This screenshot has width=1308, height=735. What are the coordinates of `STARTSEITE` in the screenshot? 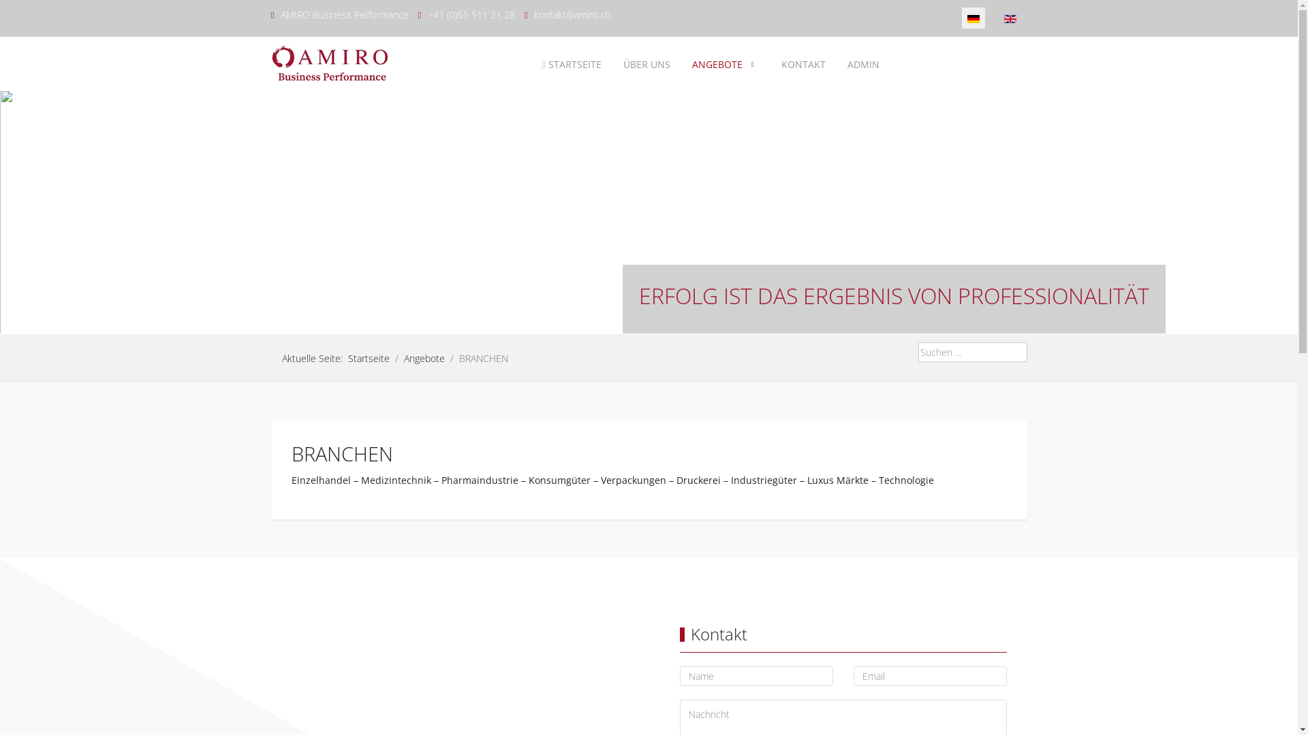 It's located at (571, 65).